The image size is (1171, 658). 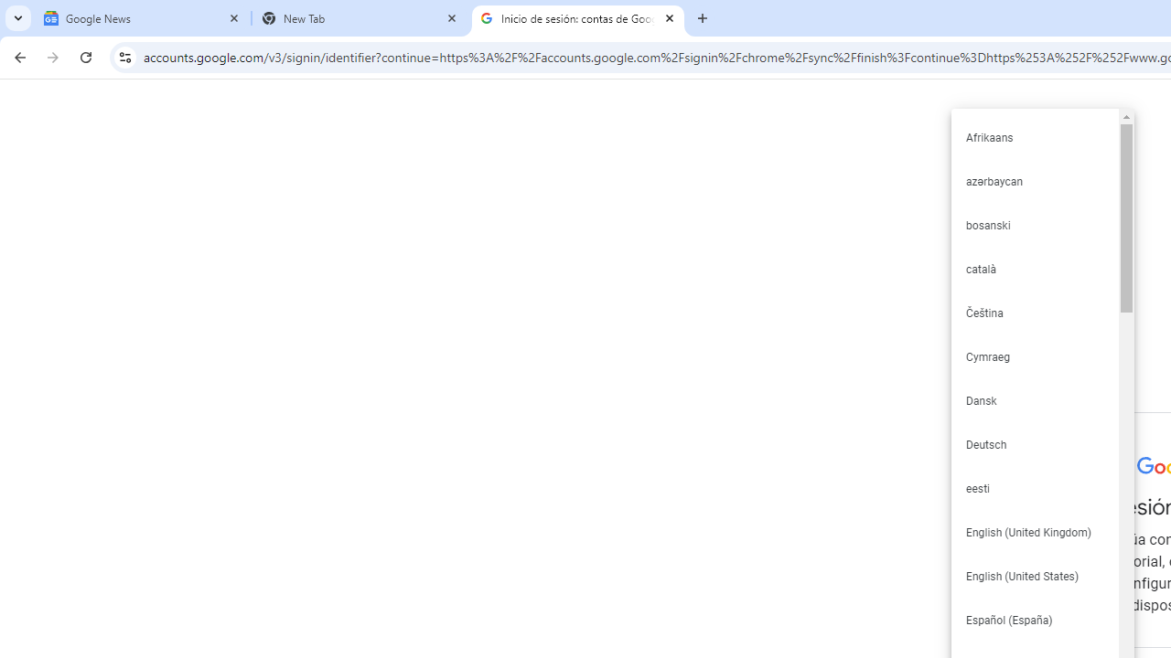 I want to click on New Tab, so click(x=360, y=18).